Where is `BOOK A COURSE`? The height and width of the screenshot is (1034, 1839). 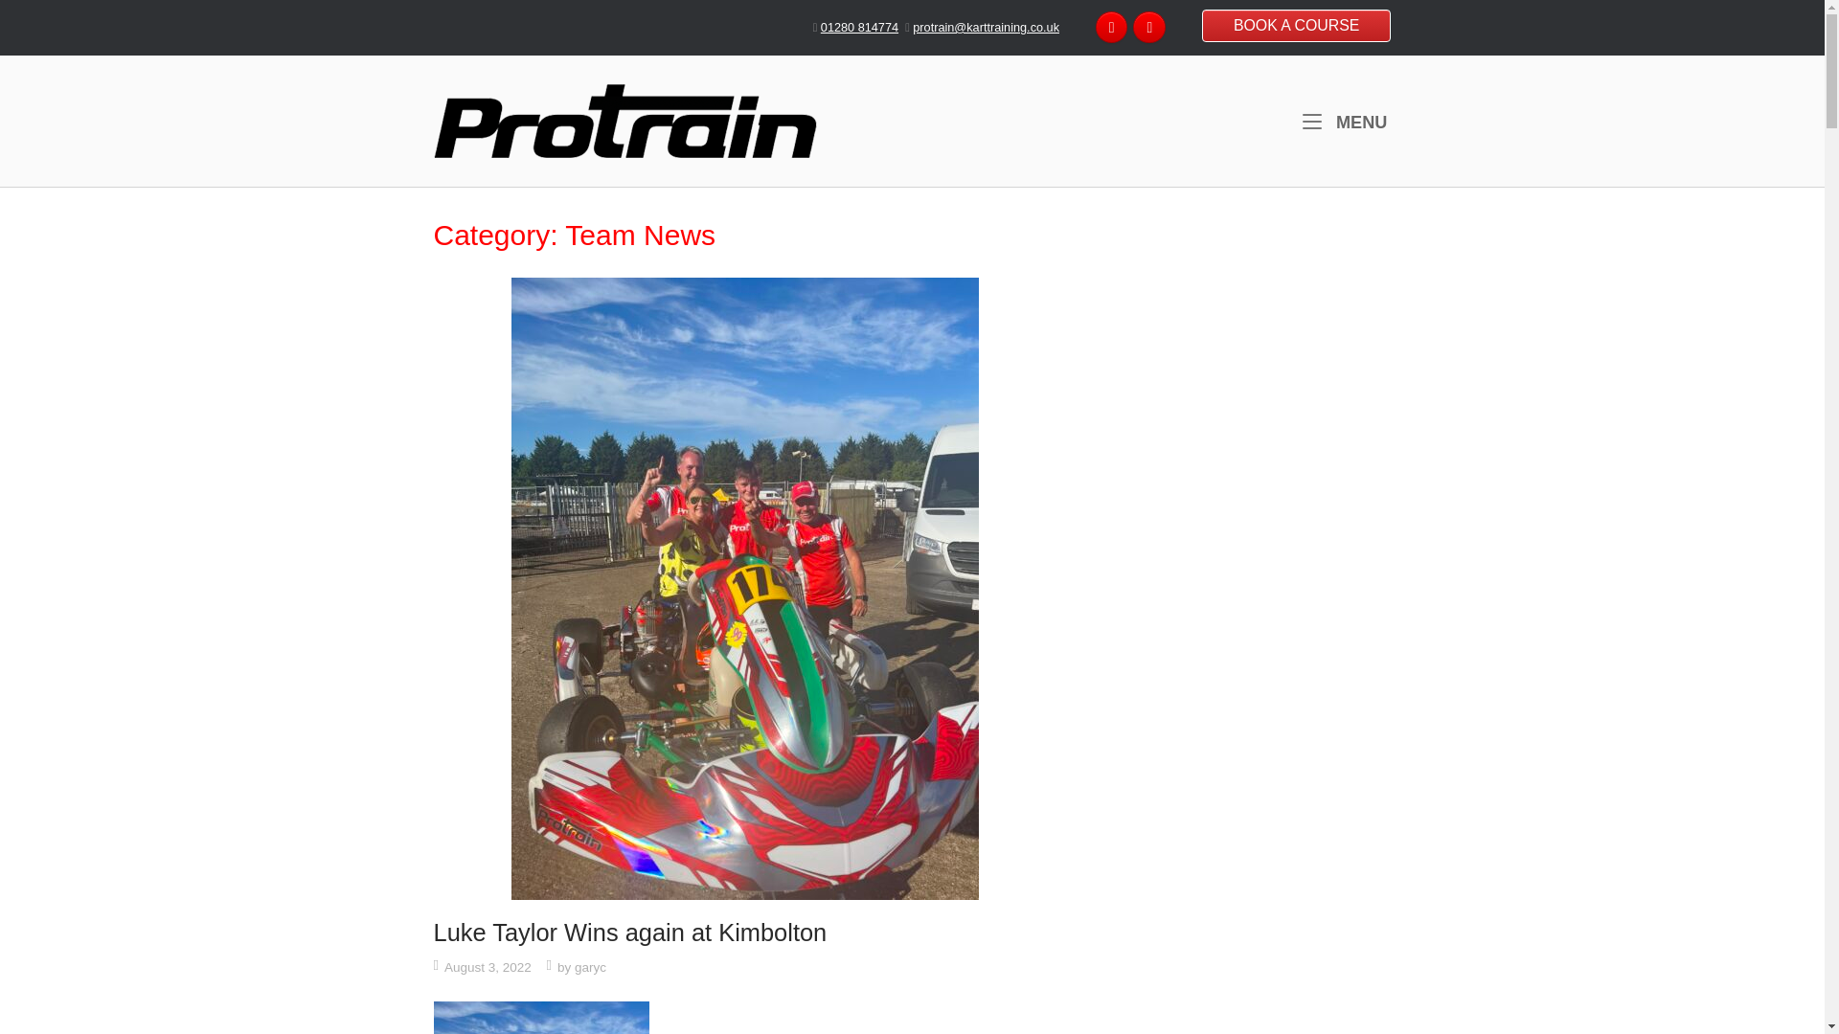
BOOK A COURSE is located at coordinates (1297, 25).